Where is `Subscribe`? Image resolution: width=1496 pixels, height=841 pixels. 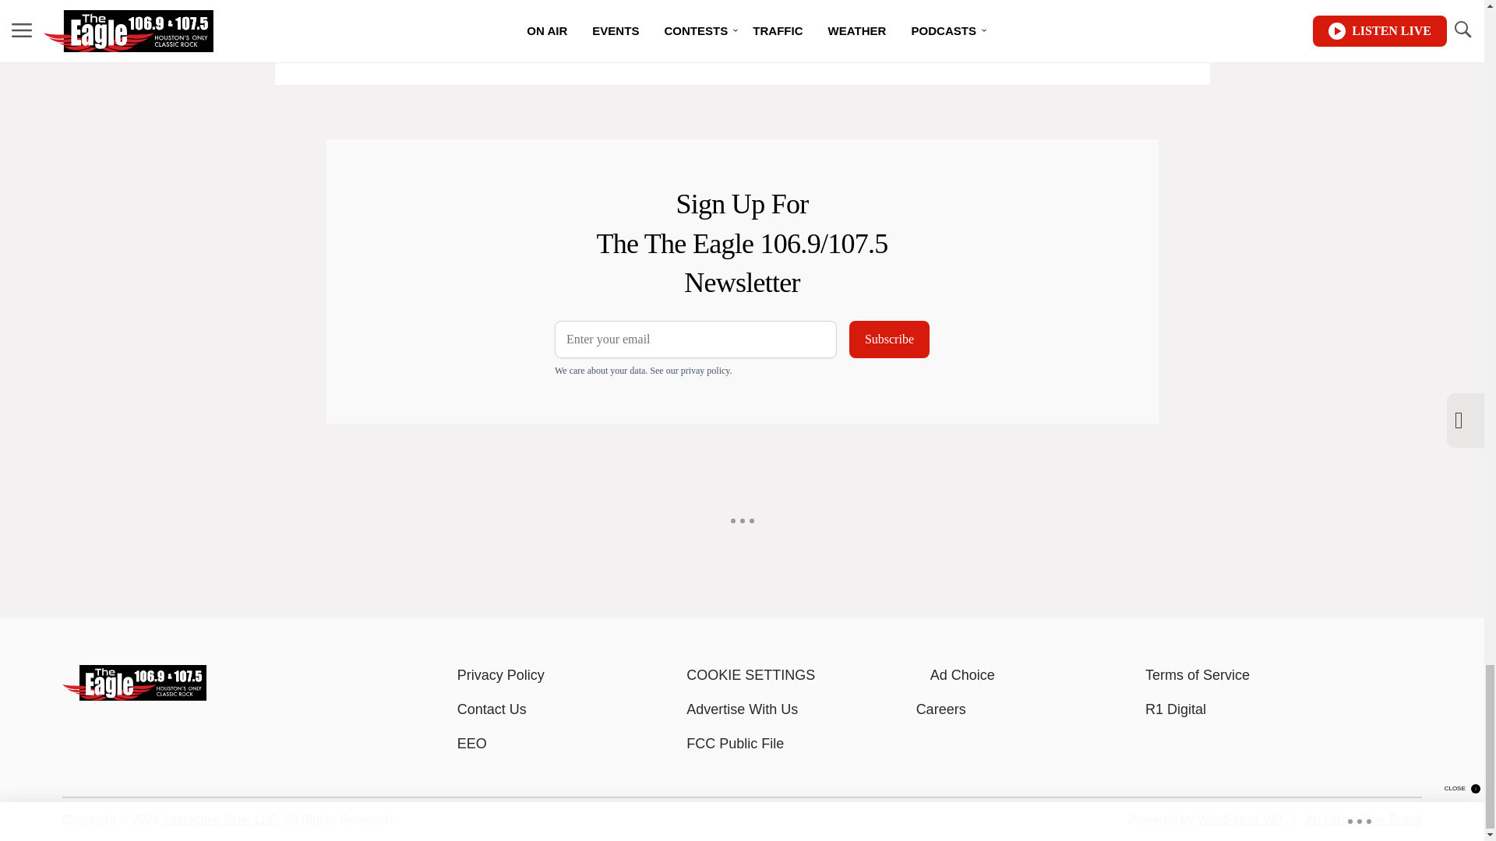 Subscribe is located at coordinates (889, 340).